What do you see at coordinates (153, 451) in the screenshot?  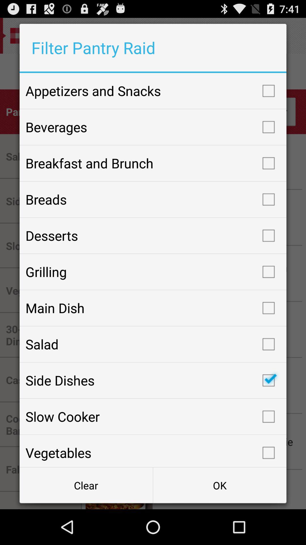 I see `turn on the item below slow cooker item` at bounding box center [153, 451].